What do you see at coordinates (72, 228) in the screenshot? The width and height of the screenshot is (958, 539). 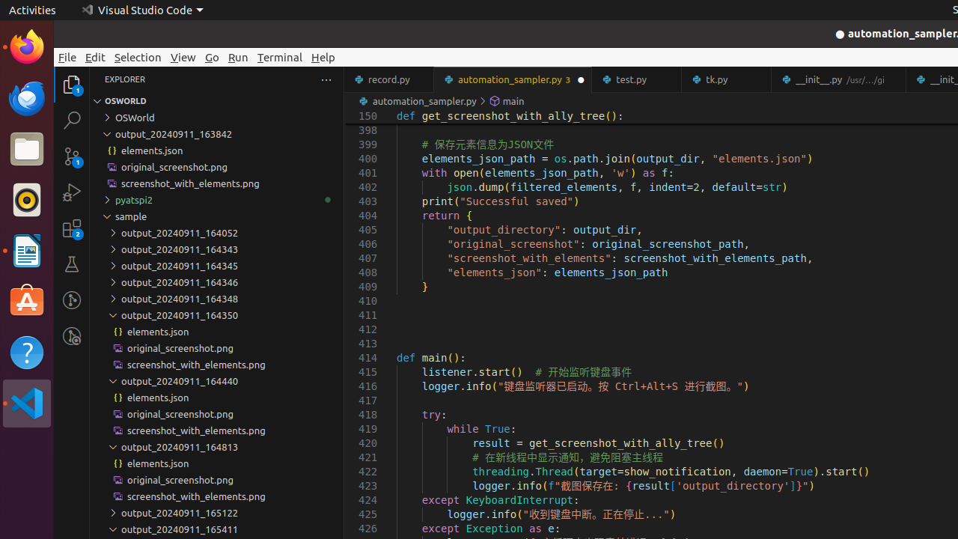 I see `Extensions (Ctrl+Shift+X) - 2 require update` at bounding box center [72, 228].